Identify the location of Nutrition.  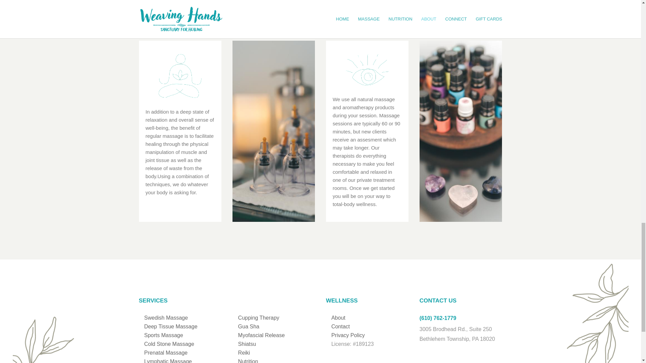
(248, 361).